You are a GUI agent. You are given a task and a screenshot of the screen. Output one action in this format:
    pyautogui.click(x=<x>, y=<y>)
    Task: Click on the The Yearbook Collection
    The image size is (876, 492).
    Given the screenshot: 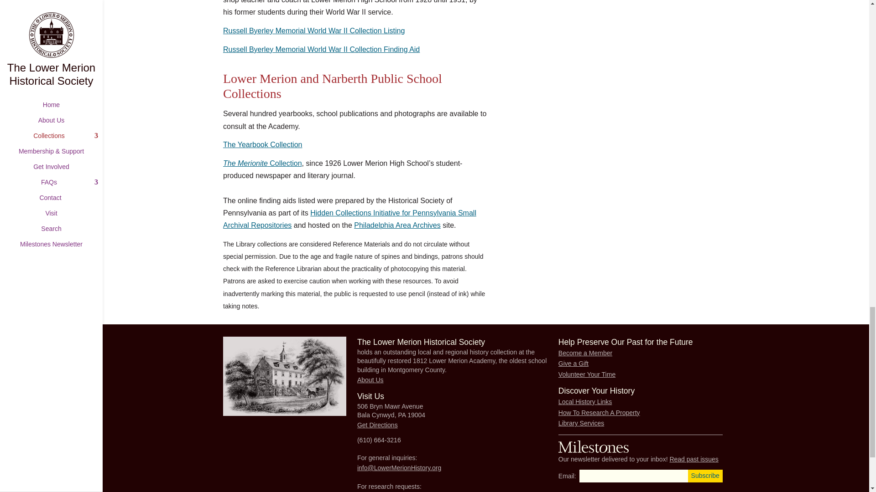 What is the action you would take?
    pyautogui.click(x=263, y=144)
    